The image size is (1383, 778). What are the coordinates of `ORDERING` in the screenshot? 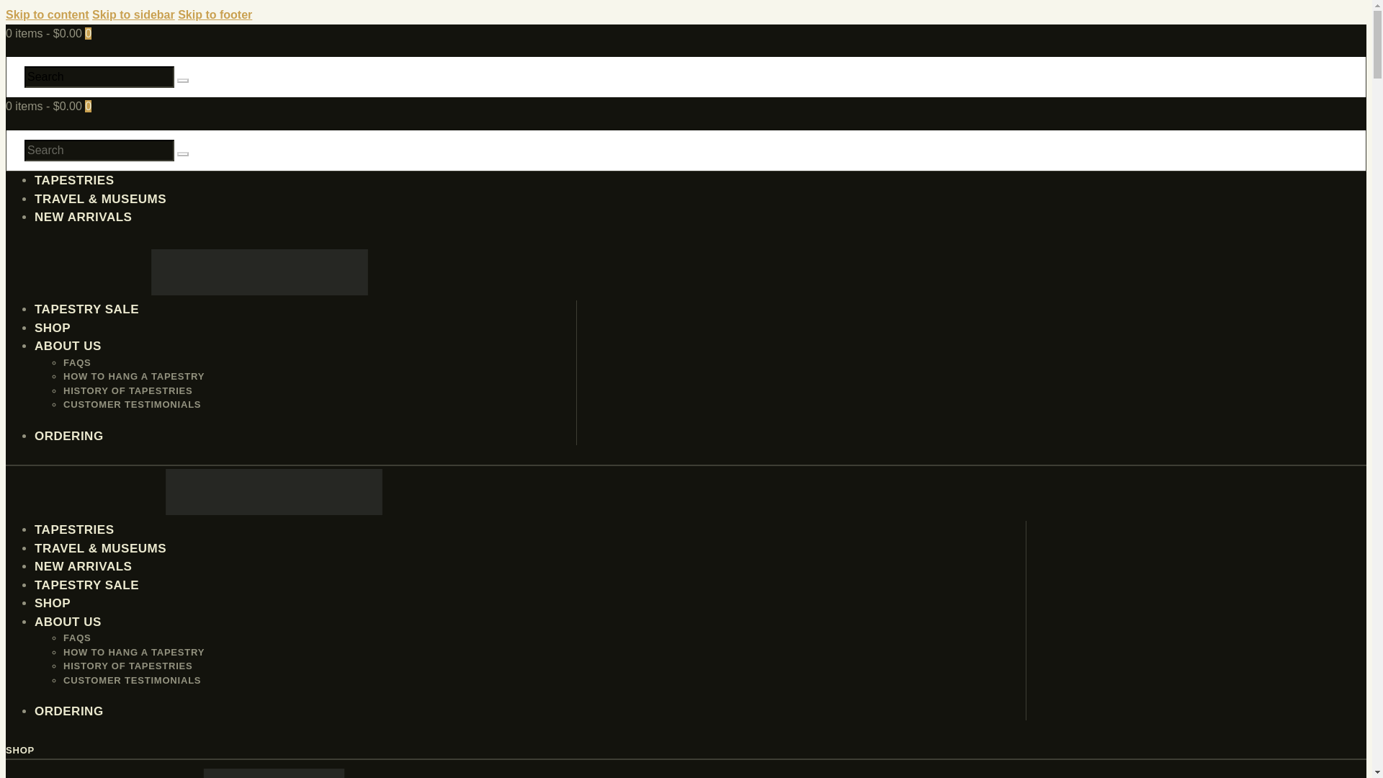 It's located at (69, 436).